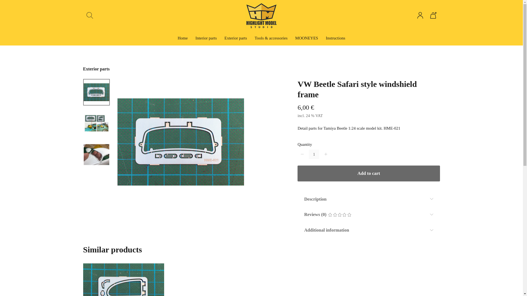 Image resolution: width=527 pixels, height=296 pixels. Describe the element at coordinates (307, 39) in the screenshot. I see `MOONEYES` at that location.